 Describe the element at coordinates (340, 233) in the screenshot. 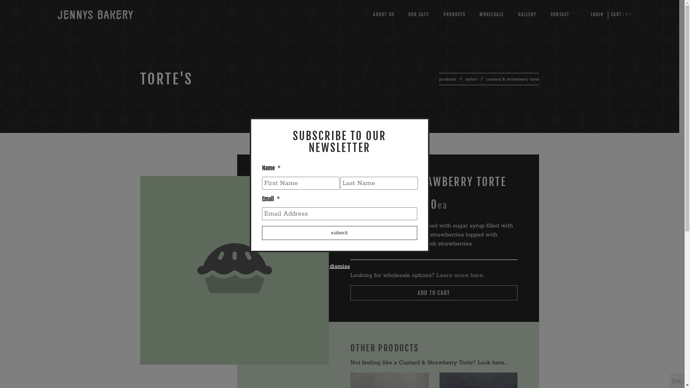

I see `Submit` at that location.